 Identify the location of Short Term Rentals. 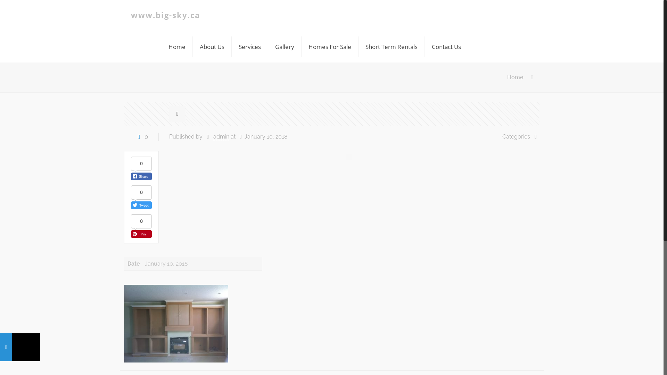
(392, 47).